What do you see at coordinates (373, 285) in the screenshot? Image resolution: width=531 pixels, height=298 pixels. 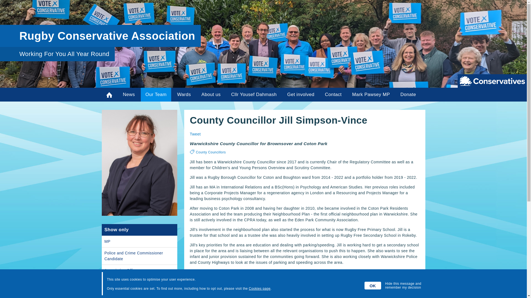 I see `OK` at bounding box center [373, 285].